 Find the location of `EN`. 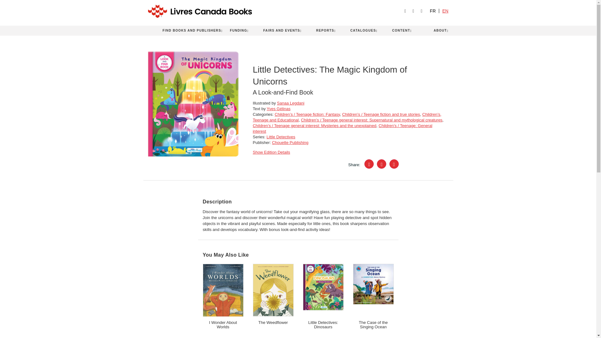

EN is located at coordinates (445, 11).